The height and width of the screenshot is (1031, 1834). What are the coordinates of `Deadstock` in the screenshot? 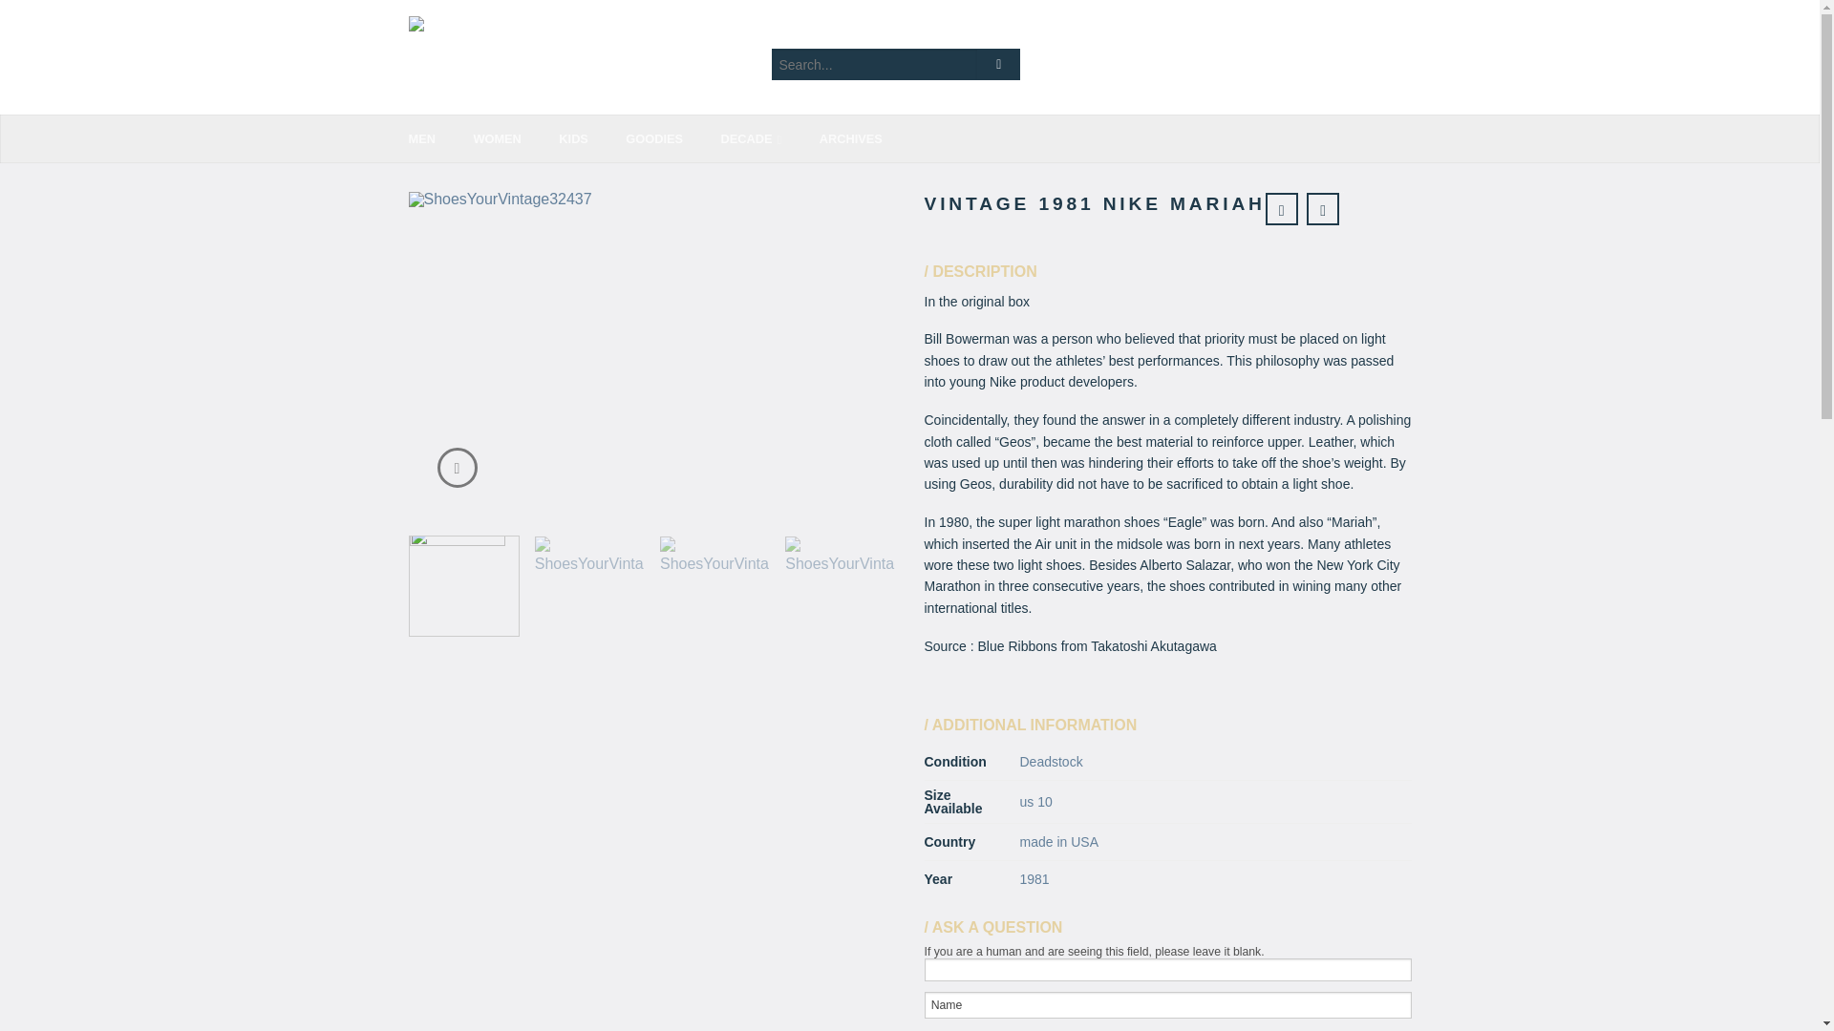 It's located at (1051, 761).